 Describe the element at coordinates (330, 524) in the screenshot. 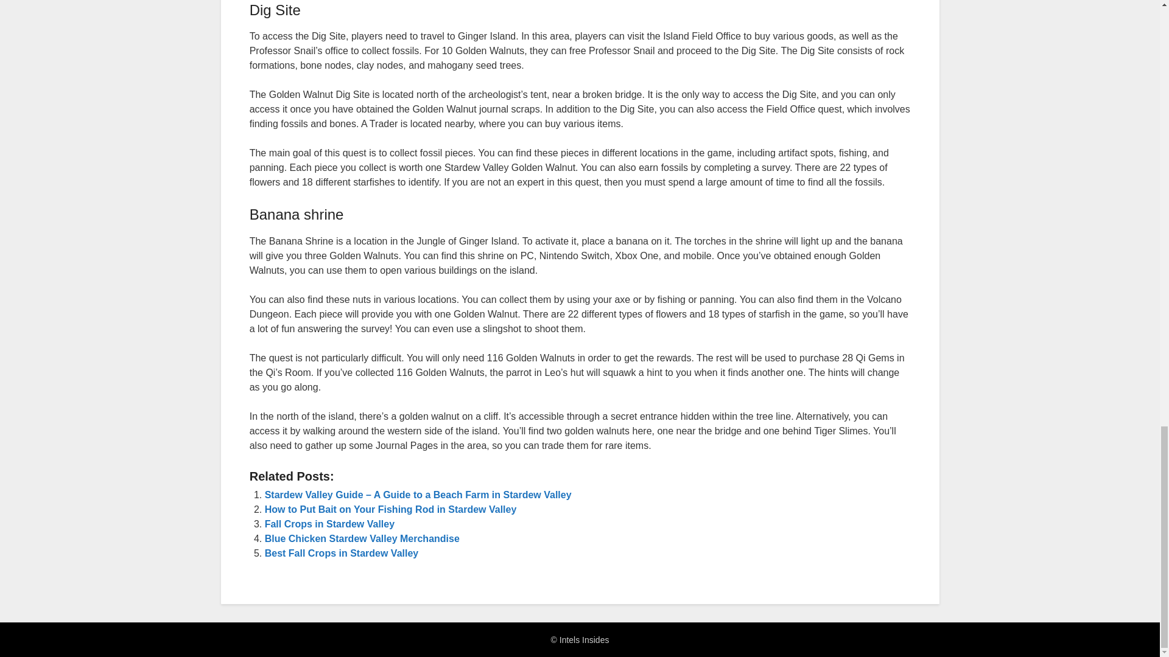

I see `Fall Crops in Stardew Valley` at that location.